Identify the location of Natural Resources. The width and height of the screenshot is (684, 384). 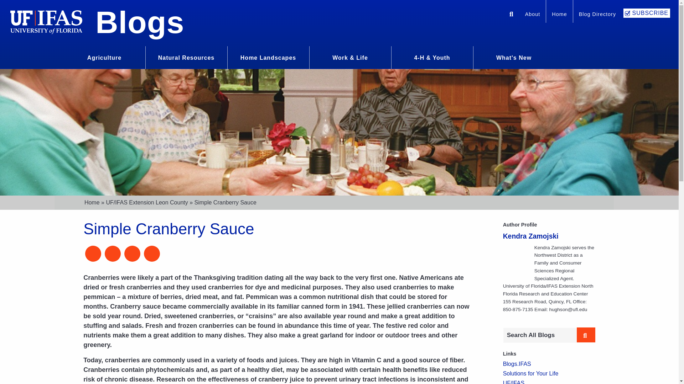
(186, 57).